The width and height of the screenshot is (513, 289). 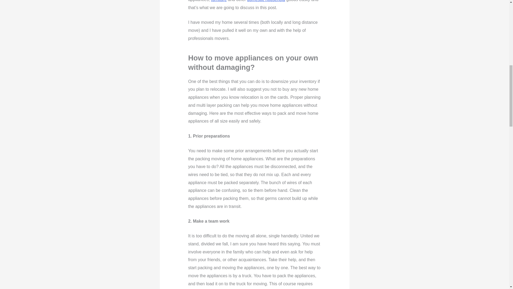 What do you see at coordinates (219, 1) in the screenshot?
I see `furniture` at bounding box center [219, 1].